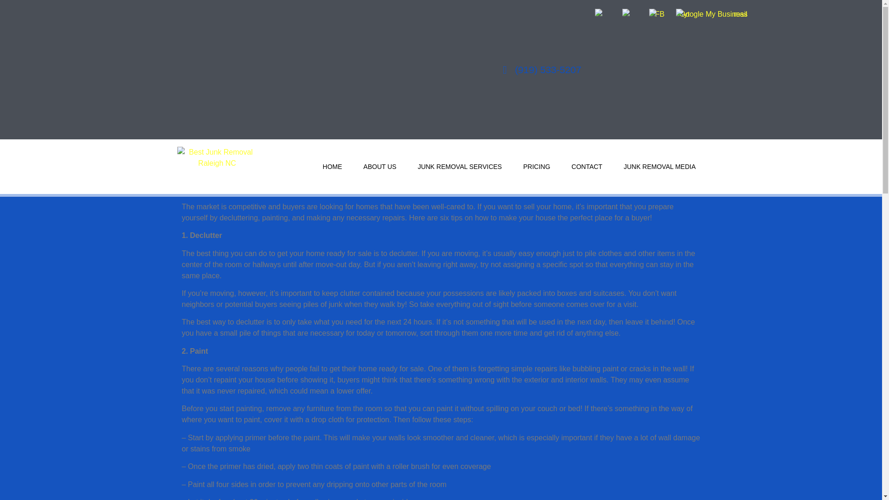 The image size is (889, 500). What do you see at coordinates (380, 167) in the screenshot?
I see `ABOUT US` at bounding box center [380, 167].